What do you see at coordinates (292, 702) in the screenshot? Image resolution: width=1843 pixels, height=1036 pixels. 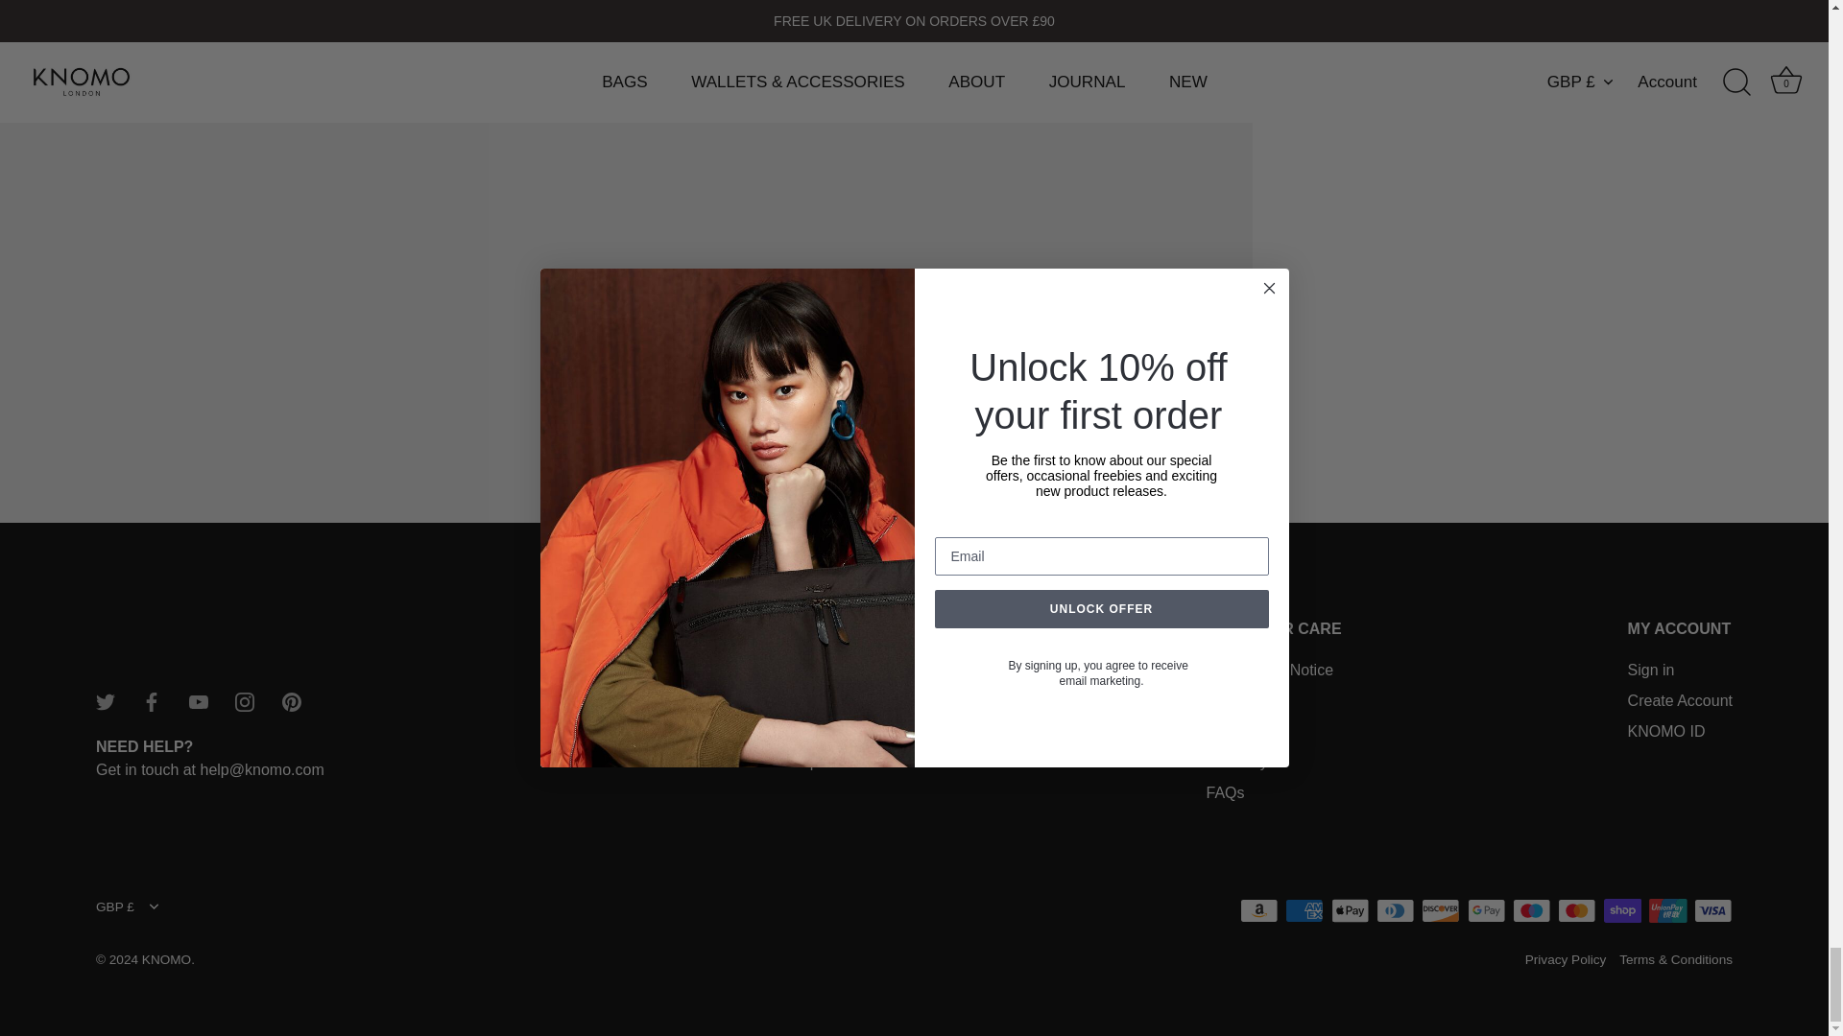 I see `Pinterest` at bounding box center [292, 702].